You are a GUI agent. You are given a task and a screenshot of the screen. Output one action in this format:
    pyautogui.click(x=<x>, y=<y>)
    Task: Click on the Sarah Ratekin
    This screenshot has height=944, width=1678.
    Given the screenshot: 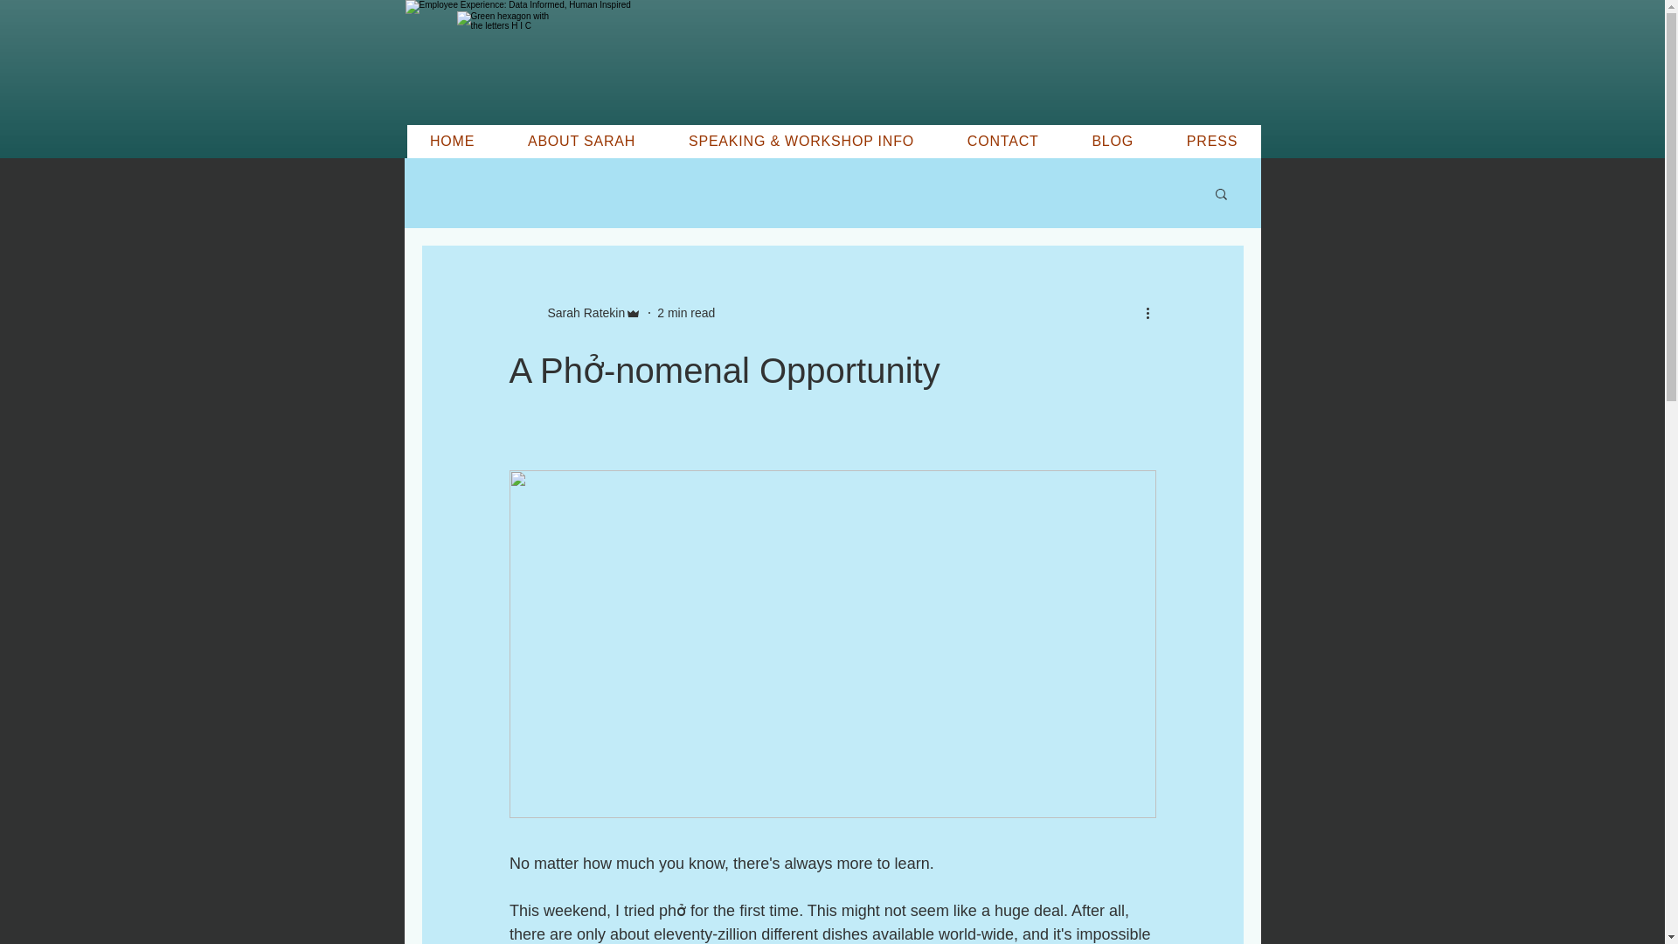 What is the action you would take?
    pyautogui.click(x=580, y=313)
    